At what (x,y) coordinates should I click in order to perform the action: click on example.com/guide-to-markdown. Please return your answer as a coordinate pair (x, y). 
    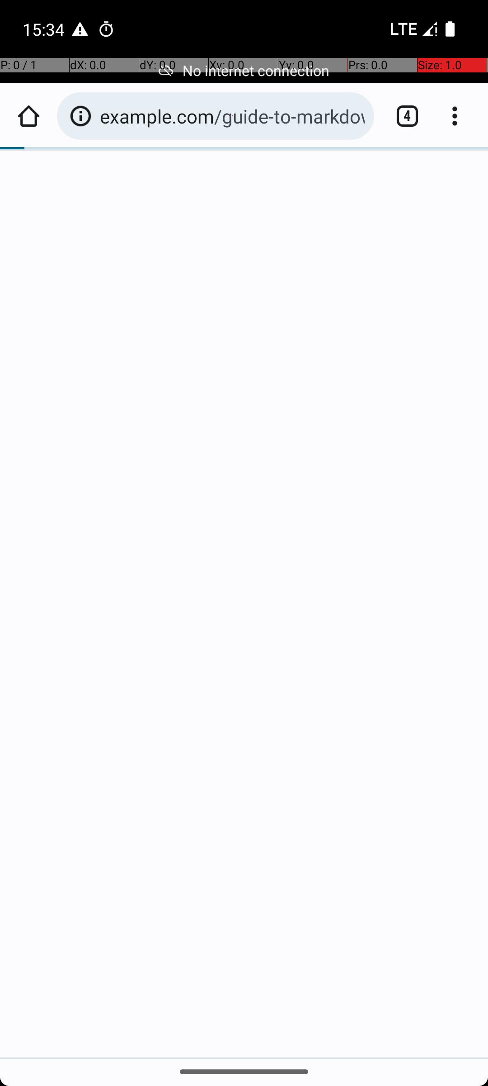
    Looking at the image, I should click on (232, 116).